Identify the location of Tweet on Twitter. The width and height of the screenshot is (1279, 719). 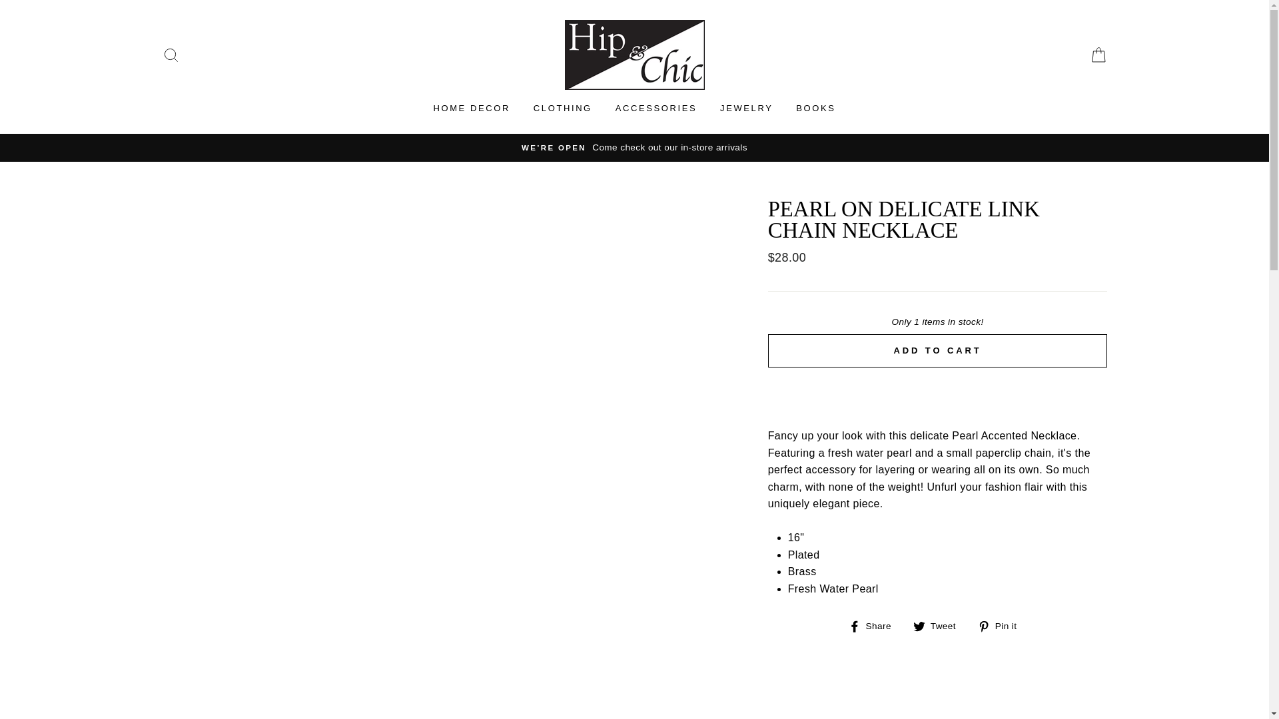
(939, 625).